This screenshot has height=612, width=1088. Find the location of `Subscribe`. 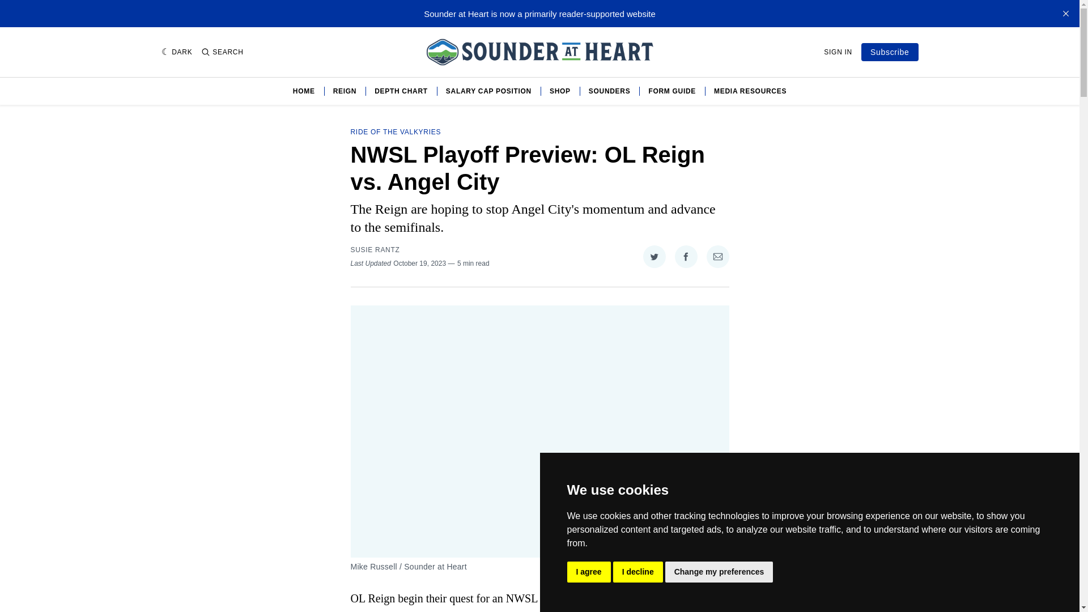

Subscribe is located at coordinates (890, 52).